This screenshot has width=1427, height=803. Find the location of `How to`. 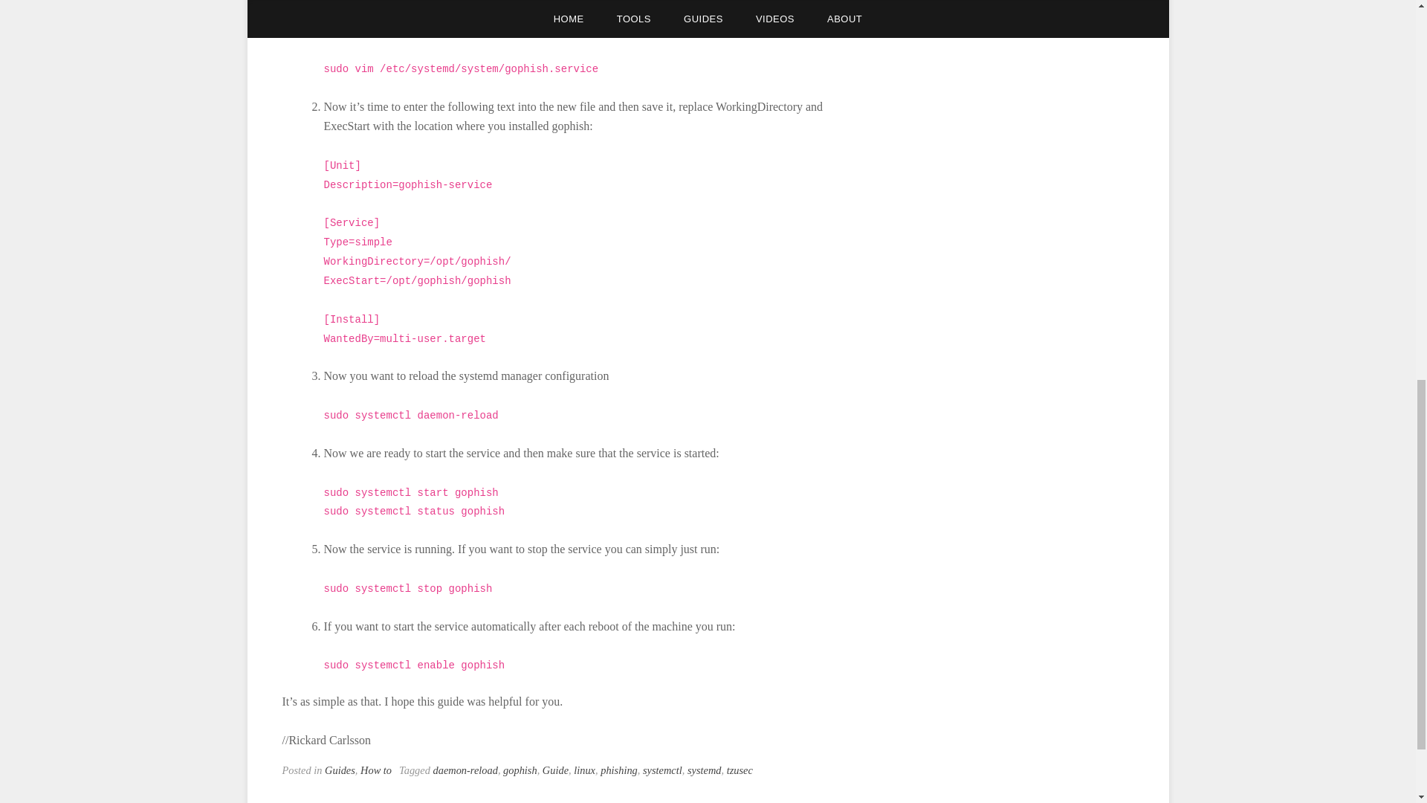

How to is located at coordinates (376, 770).